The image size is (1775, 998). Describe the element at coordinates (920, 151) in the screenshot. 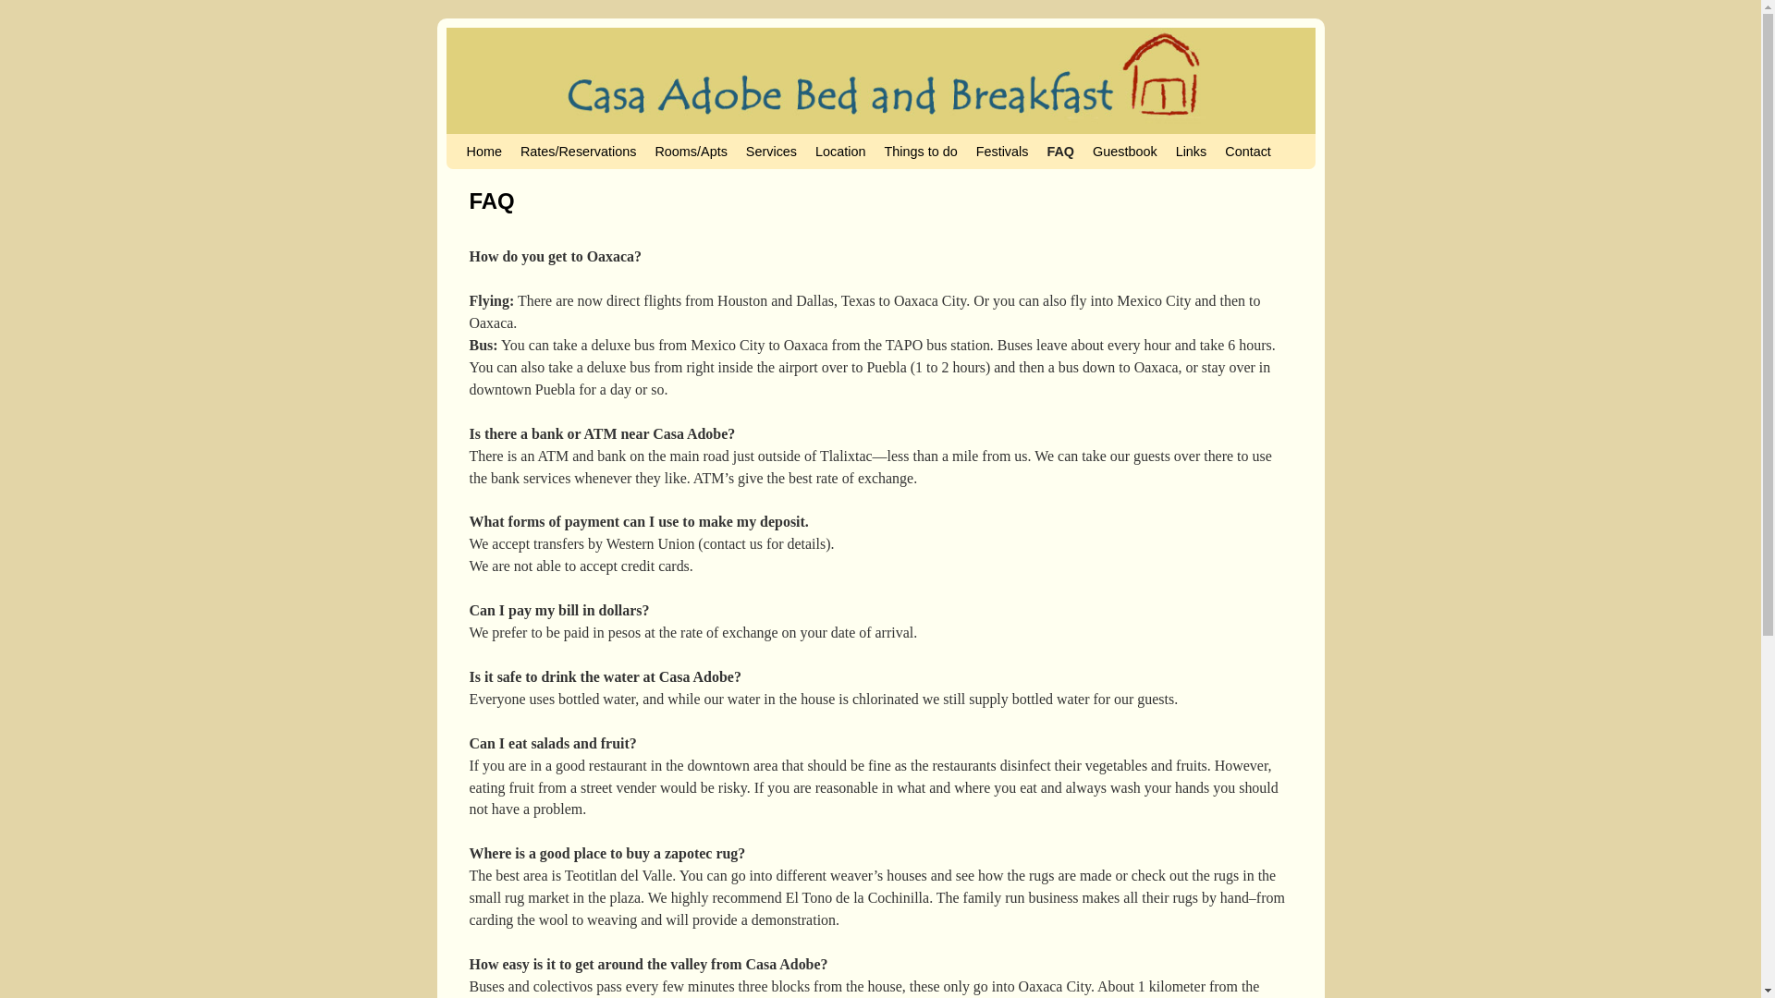

I see `Things to do` at that location.